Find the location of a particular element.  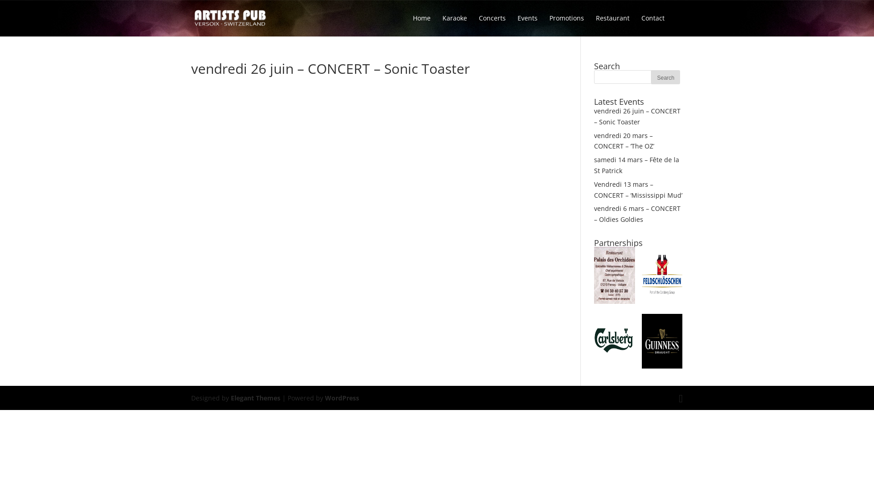

Contact is located at coordinates (653, 25).